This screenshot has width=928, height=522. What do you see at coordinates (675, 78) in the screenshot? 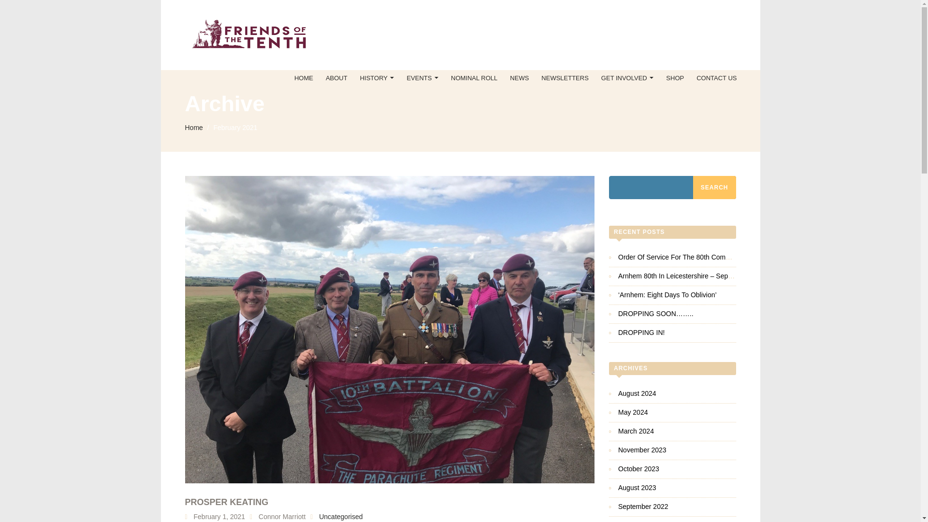
I see `SHOP` at bounding box center [675, 78].